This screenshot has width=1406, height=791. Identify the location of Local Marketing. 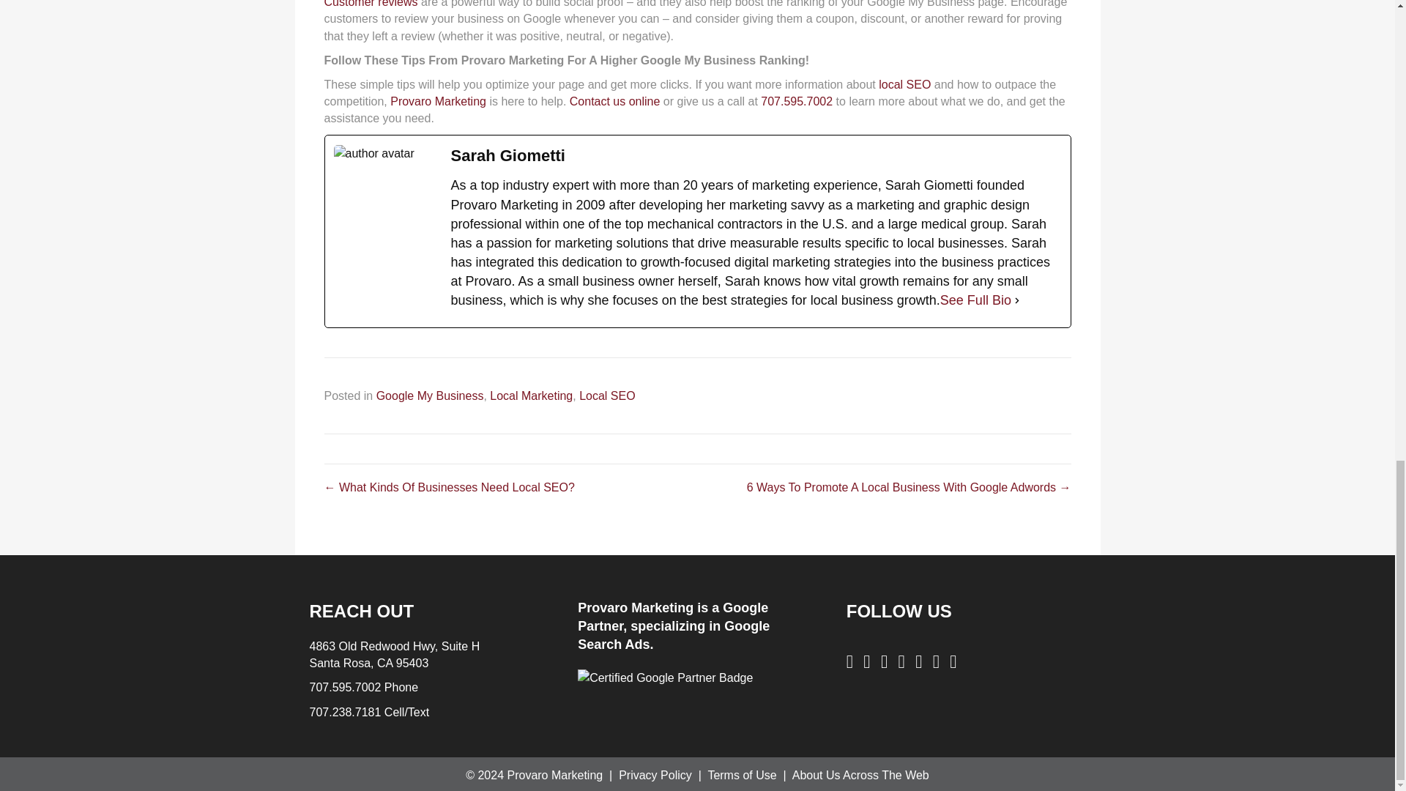
(530, 395).